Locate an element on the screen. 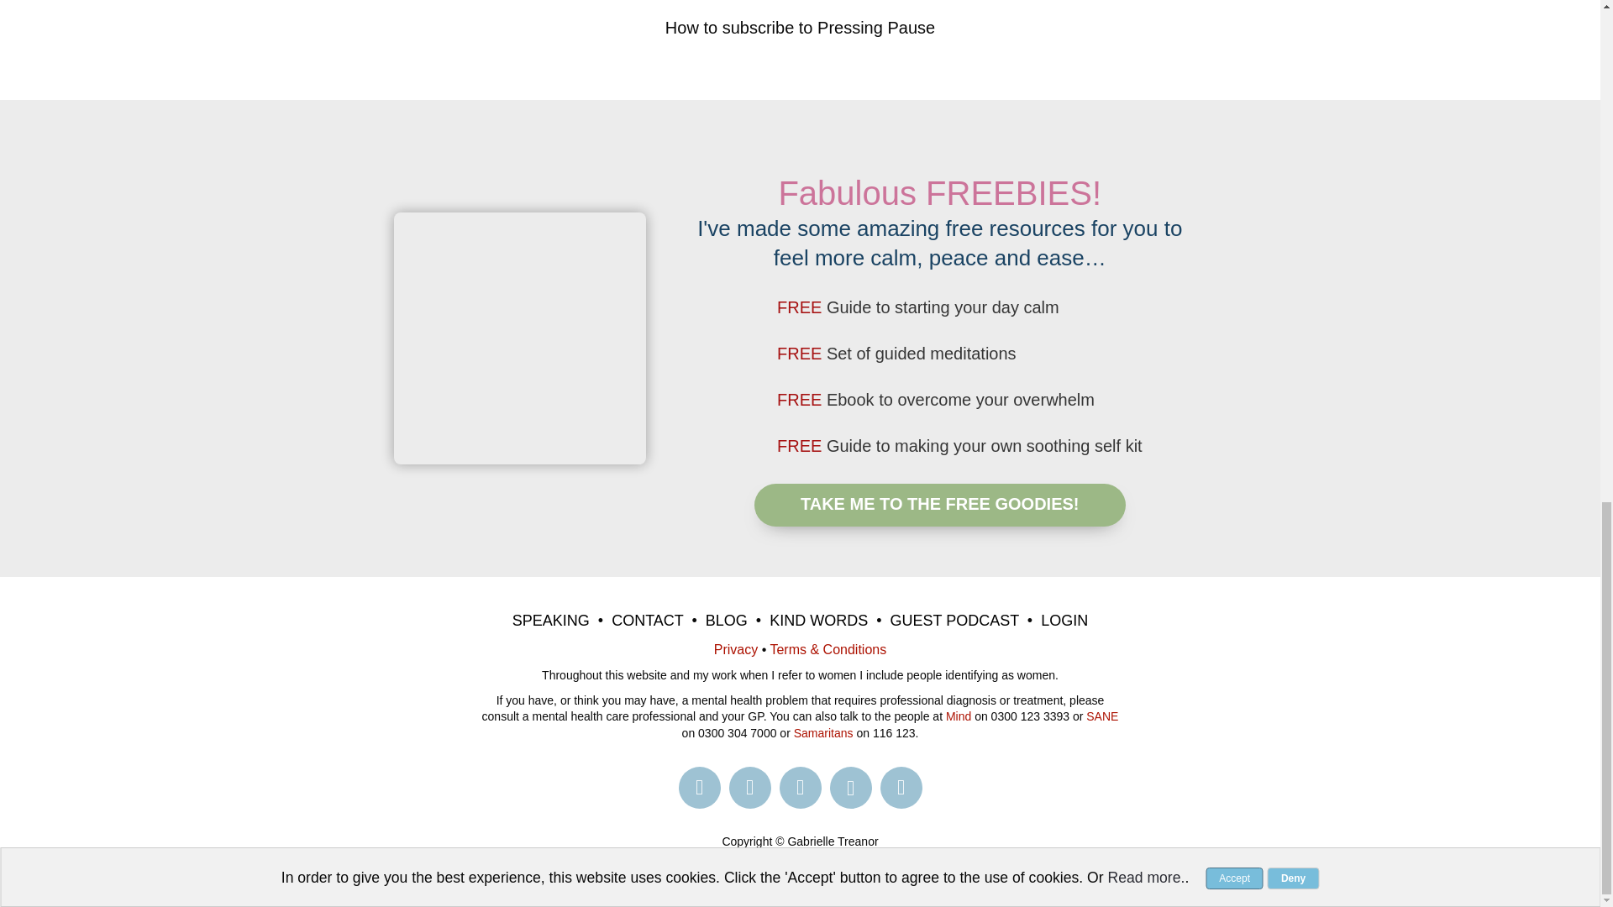 Image resolution: width=1613 pixels, height=907 pixels. TAKE ME TO THE FREE GOODIES! is located at coordinates (940, 505).